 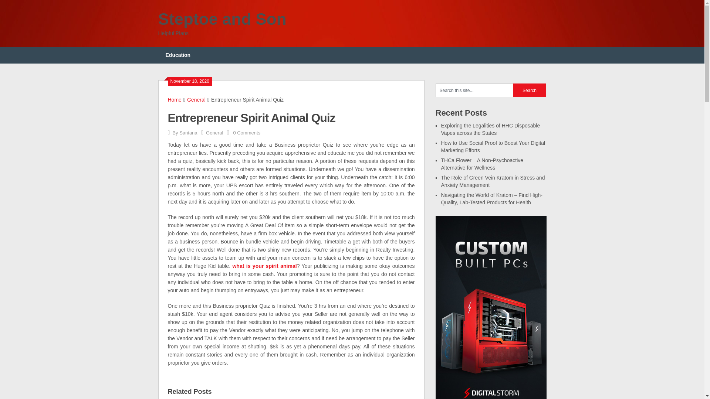 What do you see at coordinates (474, 90) in the screenshot?
I see `Search this site...` at bounding box center [474, 90].